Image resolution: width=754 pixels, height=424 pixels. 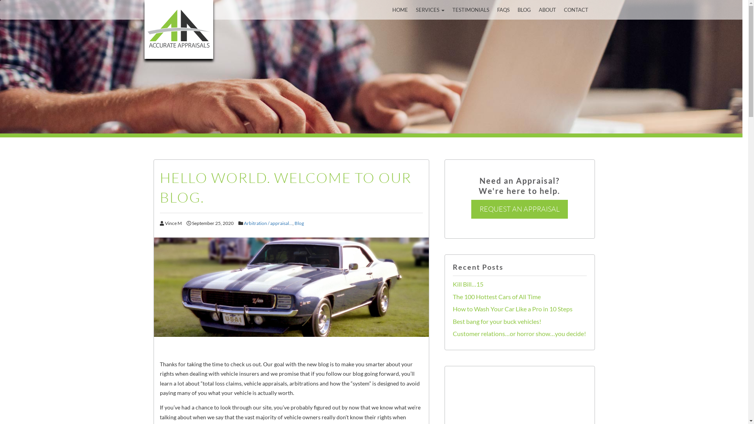 What do you see at coordinates (547, 10) in the screenshot?
I see `ABOUT` at bounding box center [547, 10].